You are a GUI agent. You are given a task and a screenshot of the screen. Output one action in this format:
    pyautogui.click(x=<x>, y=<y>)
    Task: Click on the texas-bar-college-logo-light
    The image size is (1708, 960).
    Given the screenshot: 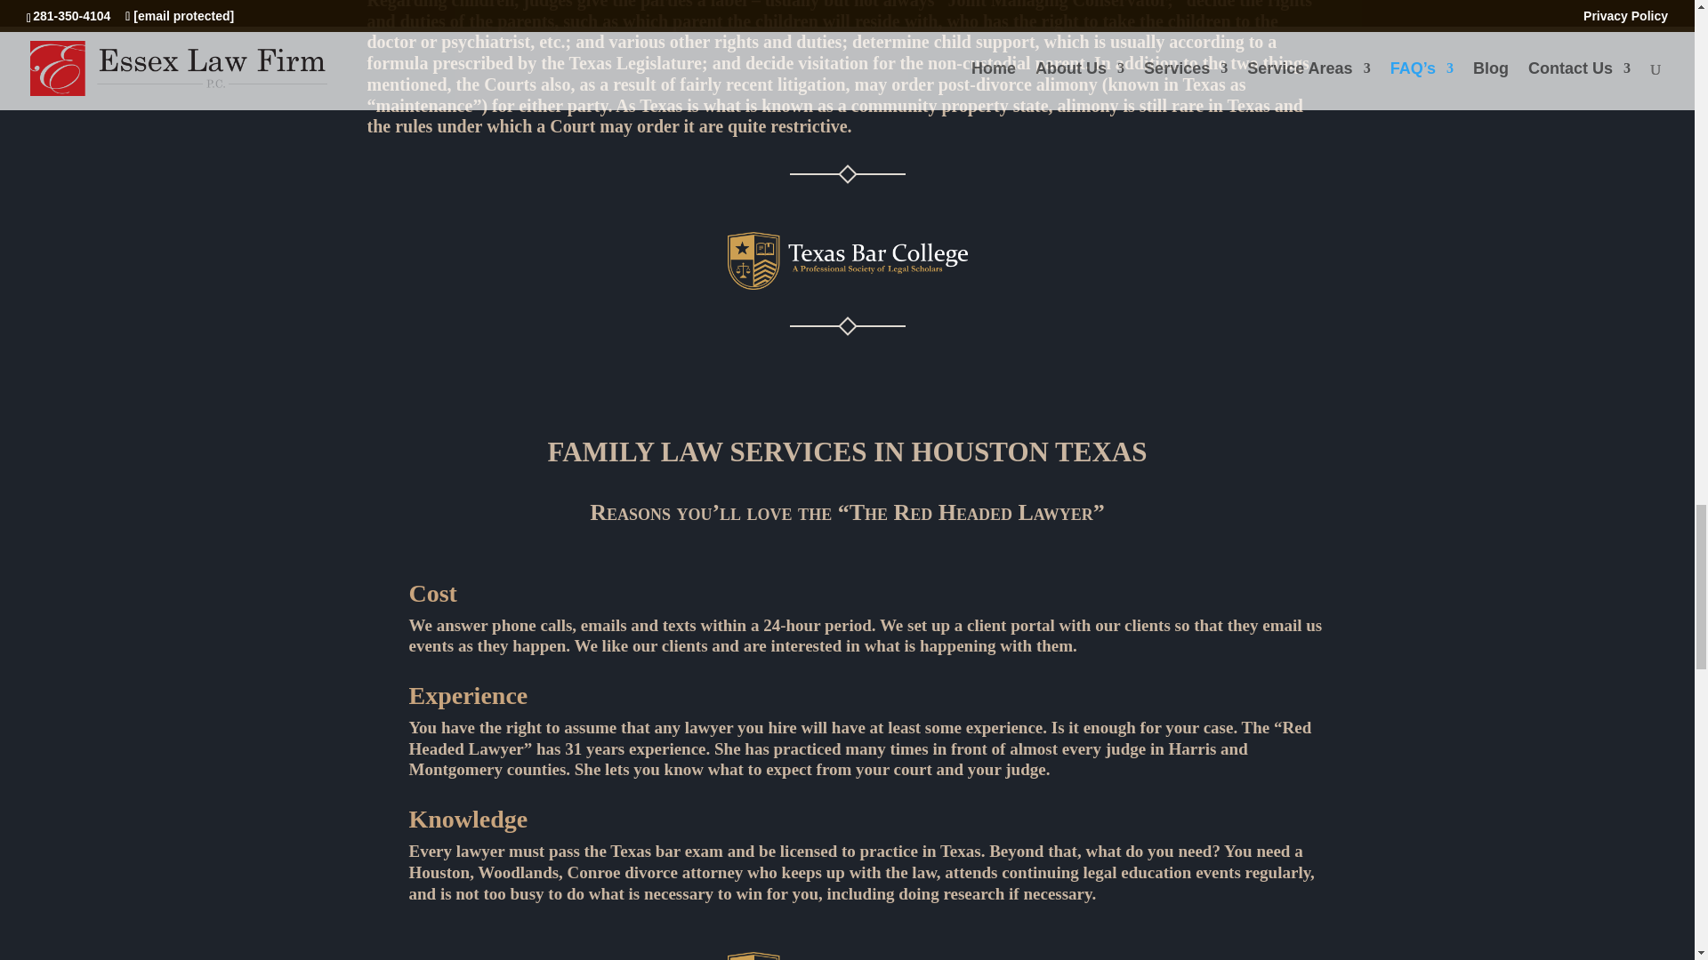 What is the action you would take?
    pyautogui.click(x=847, y=956)
    